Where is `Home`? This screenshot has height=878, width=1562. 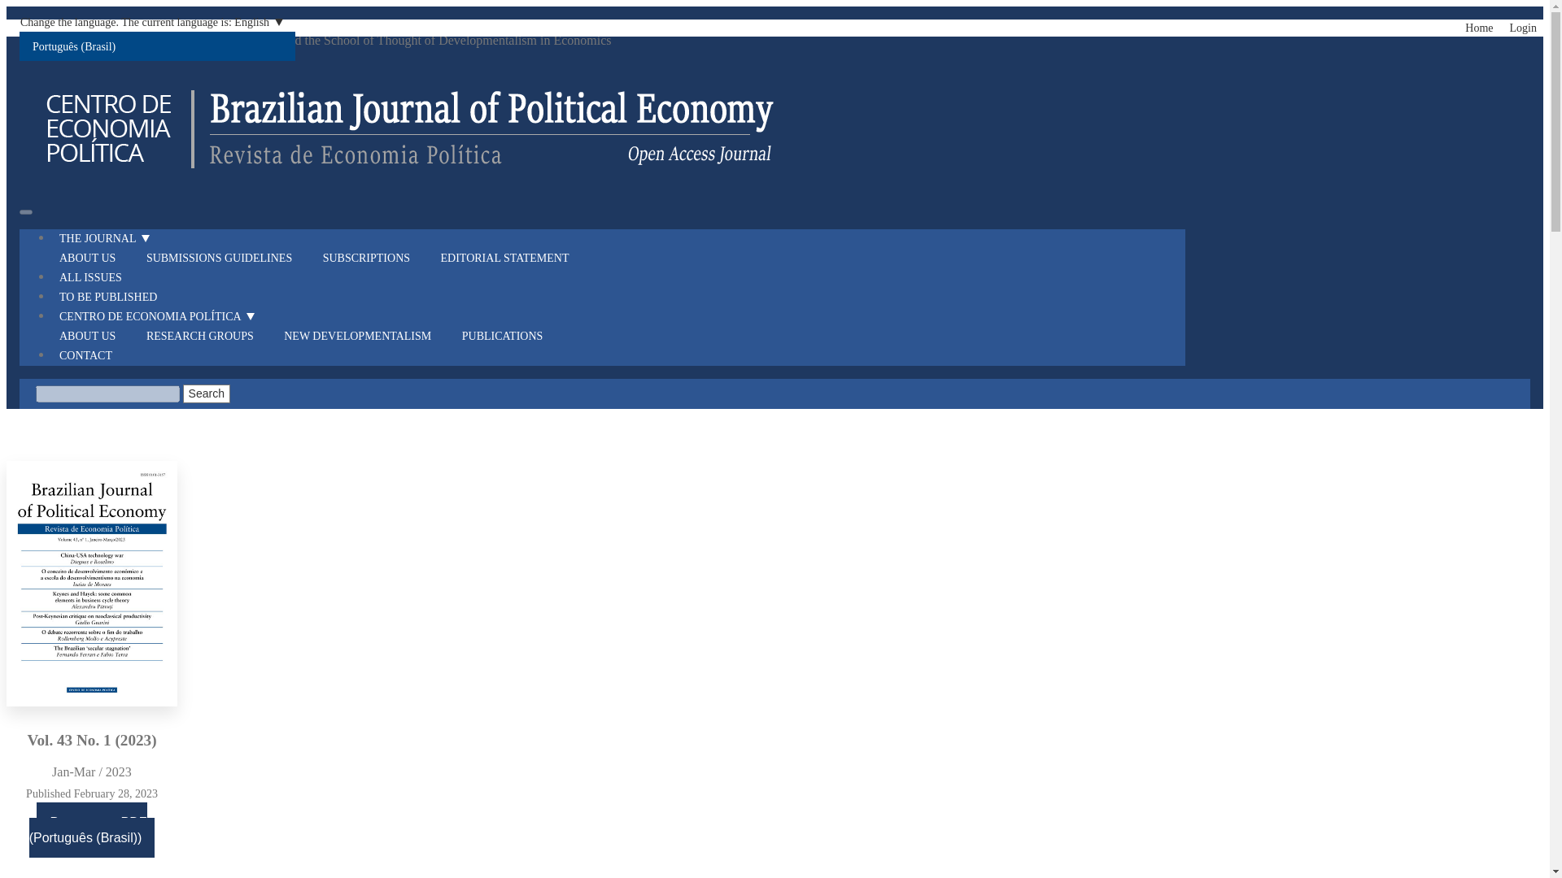
Home is located at coordinates (1479, 28).